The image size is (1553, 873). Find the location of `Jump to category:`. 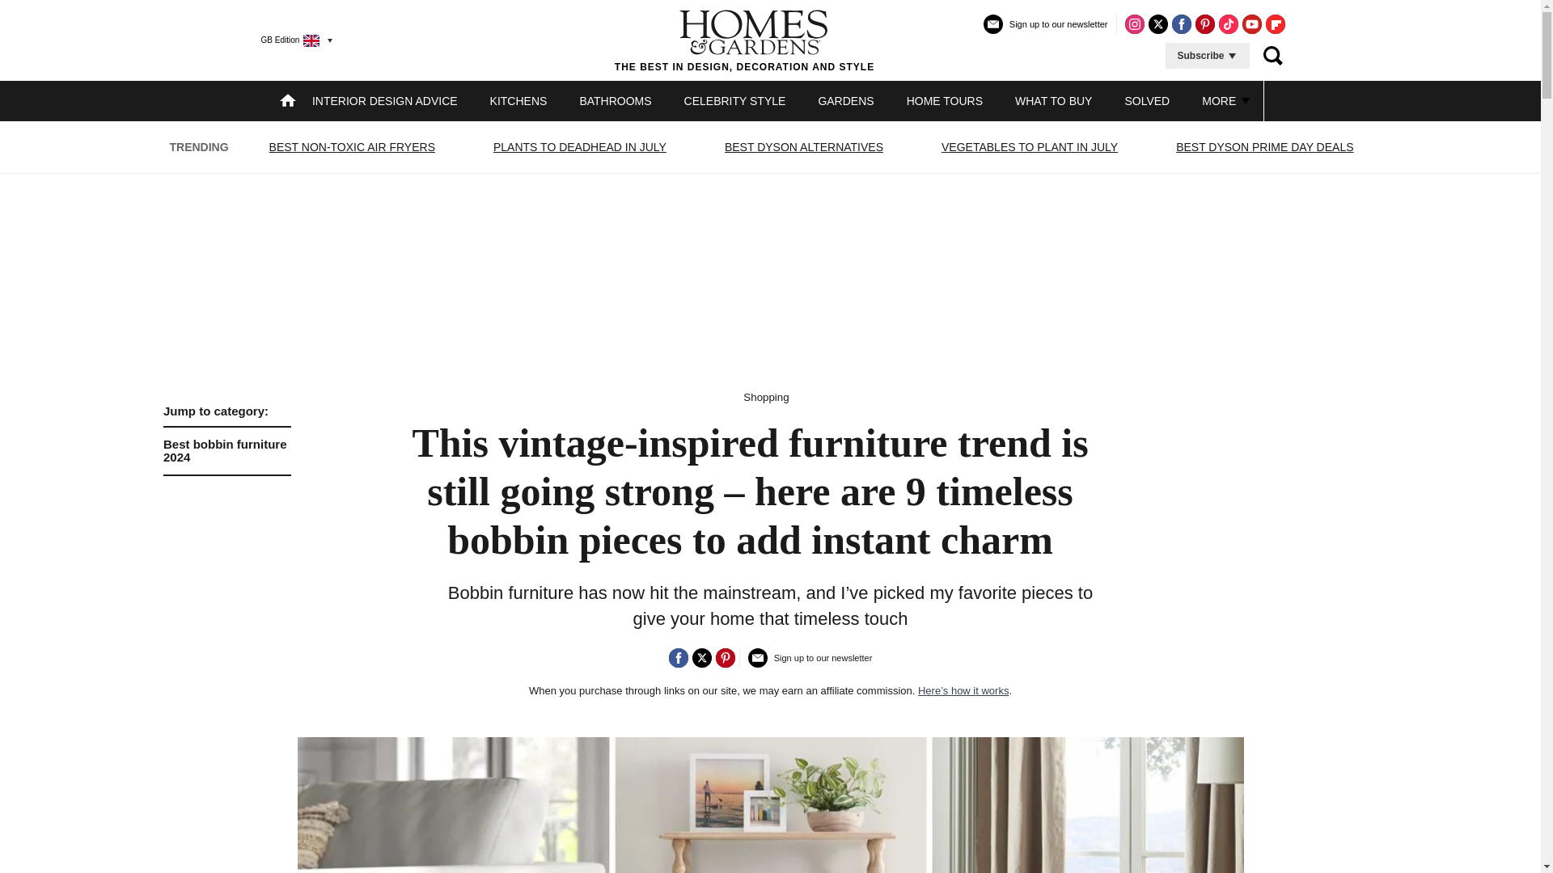

Jump to category: is located at coordinates (579, 147).